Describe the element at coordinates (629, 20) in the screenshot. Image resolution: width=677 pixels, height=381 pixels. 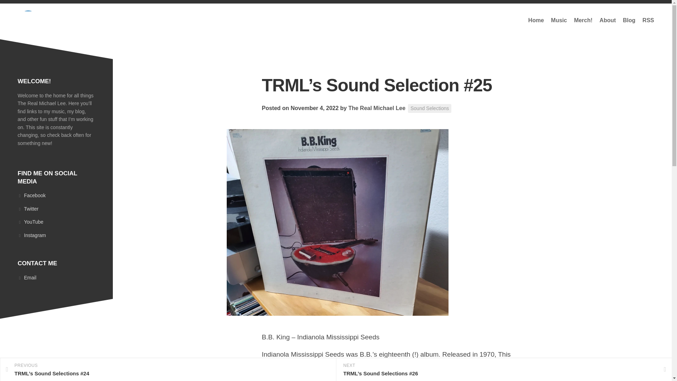
I see `Blog` at that location.